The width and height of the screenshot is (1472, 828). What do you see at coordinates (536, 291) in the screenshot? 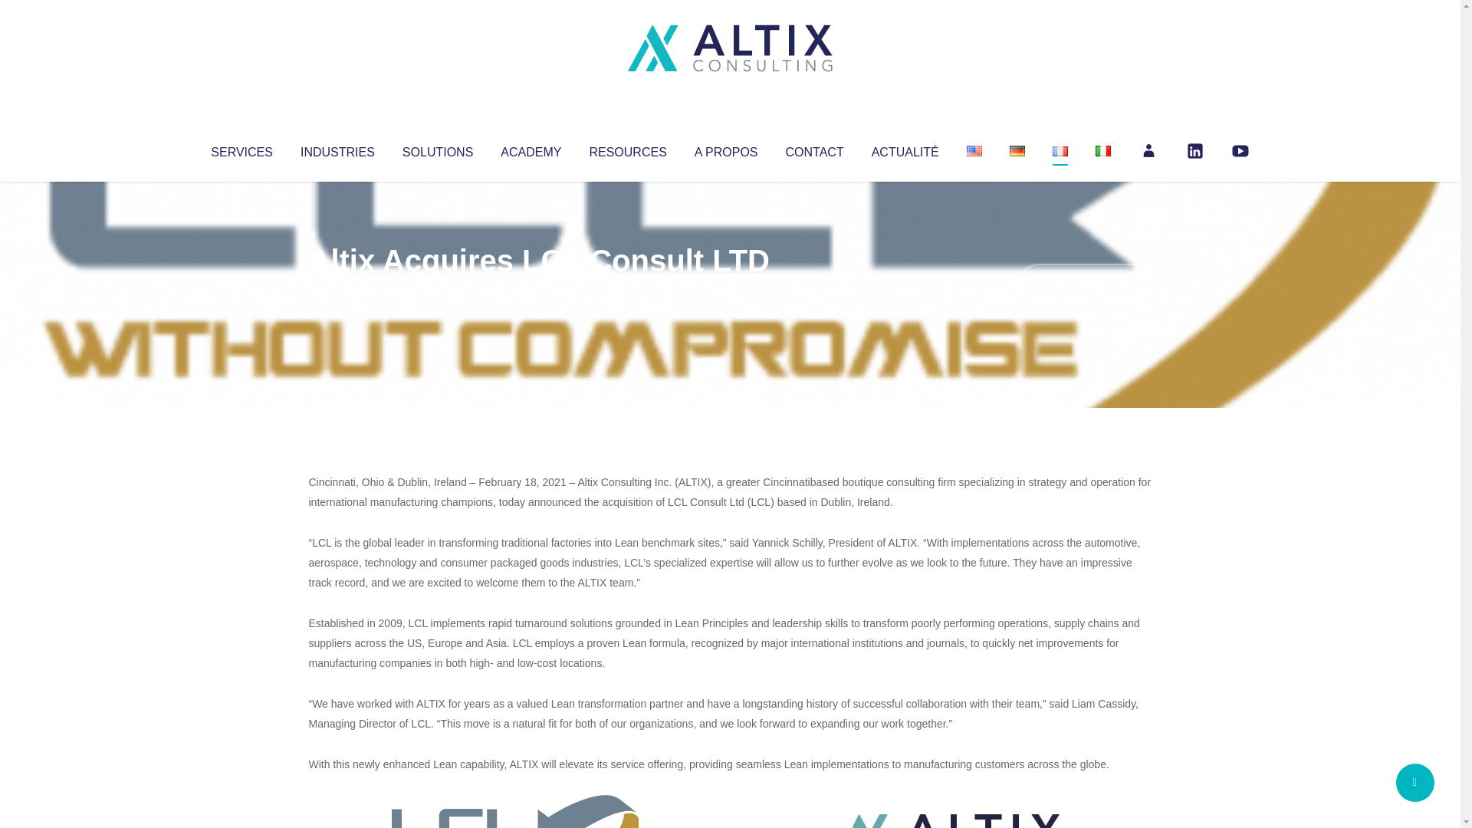
I see `Uncategorized` at bounding box center [536, 291].